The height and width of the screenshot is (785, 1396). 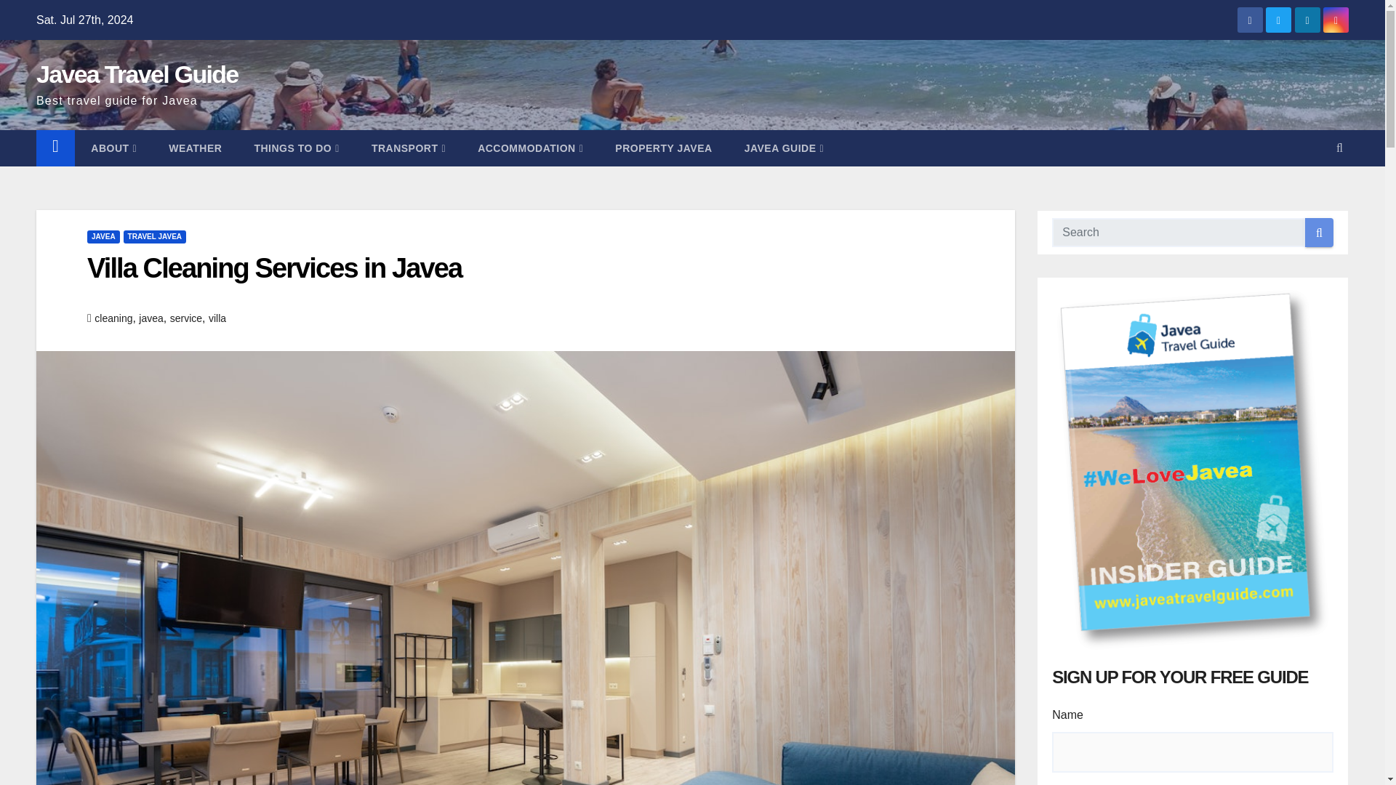 I want to click on Javea Travel Guide, so click(x=137, y=74).